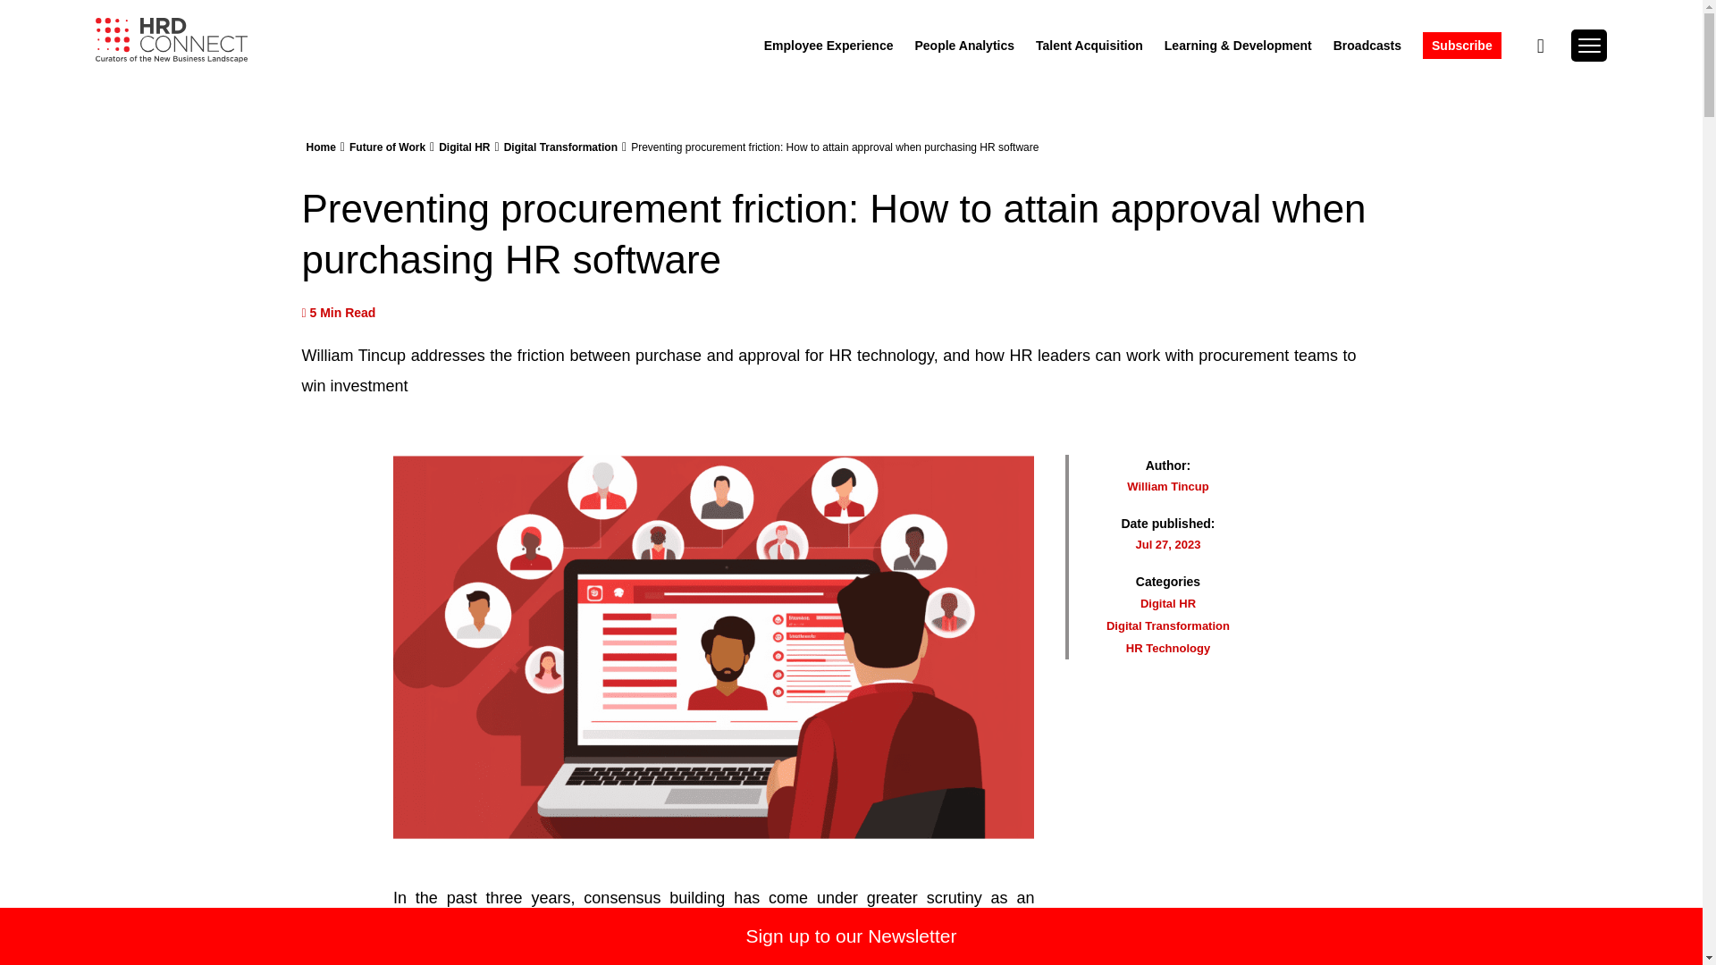 The width and height of the screenshot is (1716, 965). I want to click on HRD, so click(172, 40).